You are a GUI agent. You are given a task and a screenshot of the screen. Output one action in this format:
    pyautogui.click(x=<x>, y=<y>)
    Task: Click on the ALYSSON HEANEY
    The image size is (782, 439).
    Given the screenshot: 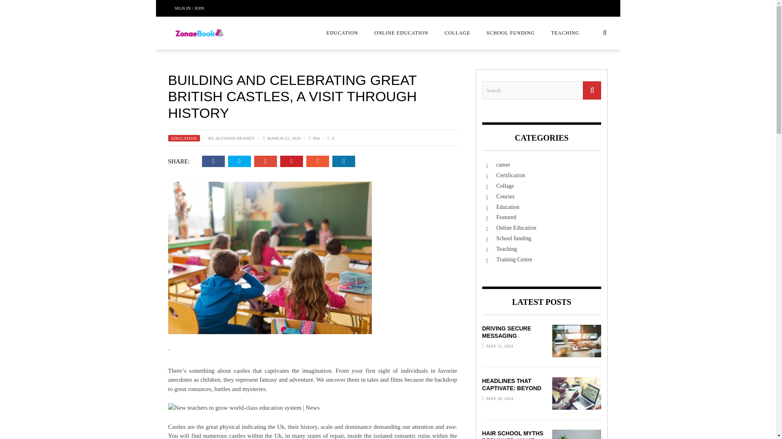 What is the action you would take?
    pyautogui.click(x=235, y=138)
    